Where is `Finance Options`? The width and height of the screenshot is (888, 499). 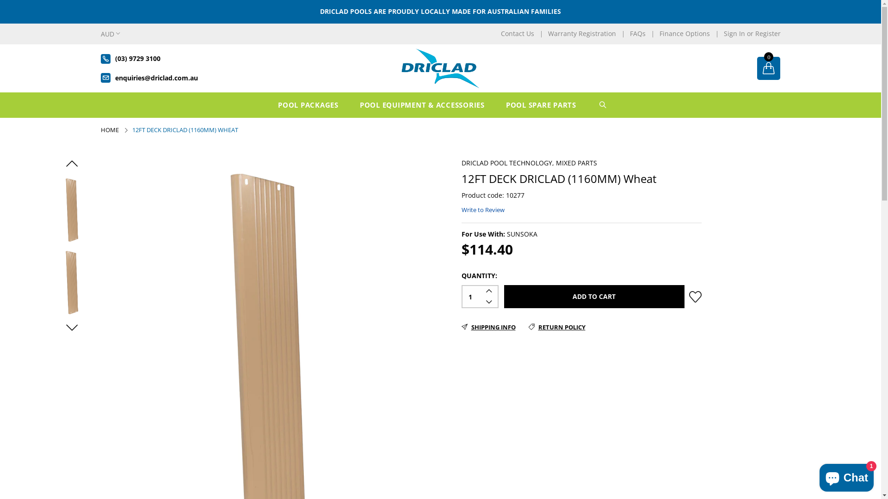 Finance Options is located at coordinates (684, 34).